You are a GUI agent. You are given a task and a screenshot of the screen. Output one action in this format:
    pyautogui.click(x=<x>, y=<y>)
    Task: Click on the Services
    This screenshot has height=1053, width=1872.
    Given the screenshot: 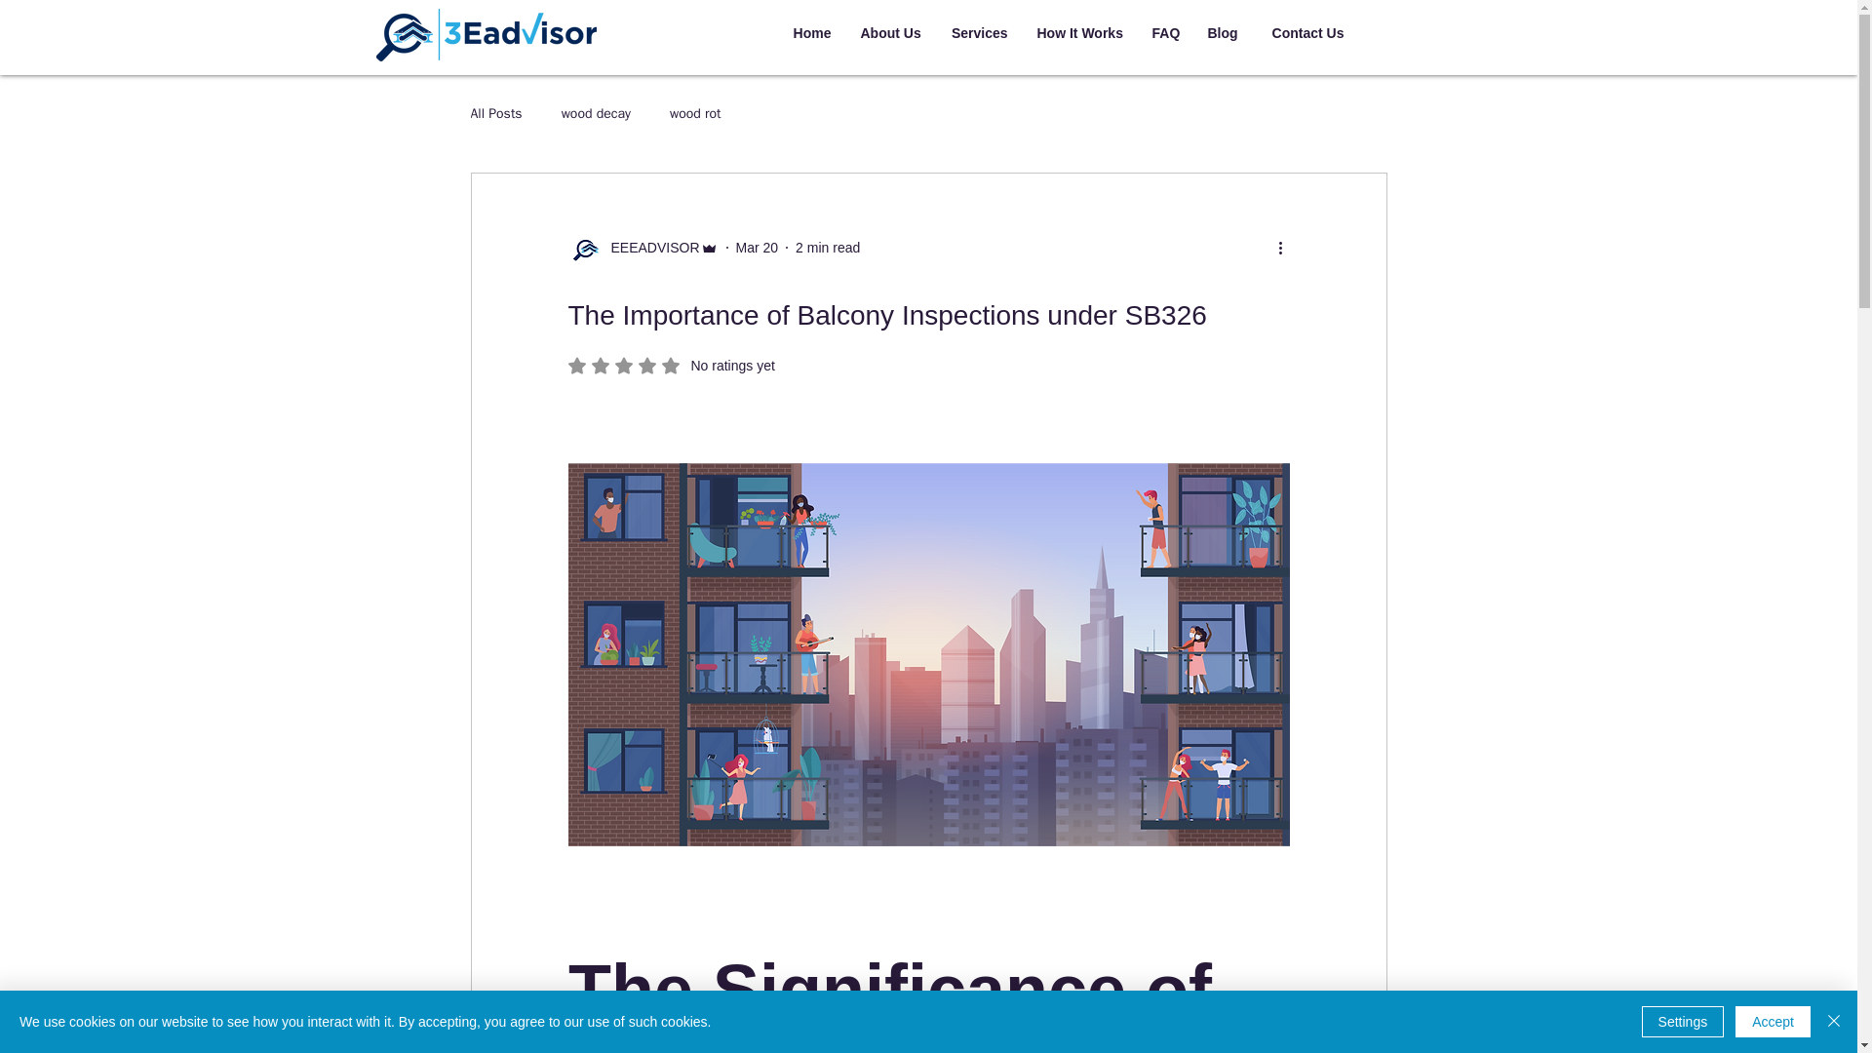 What is the action you would take?
    pyautogui.click(x=757, y=248)
    